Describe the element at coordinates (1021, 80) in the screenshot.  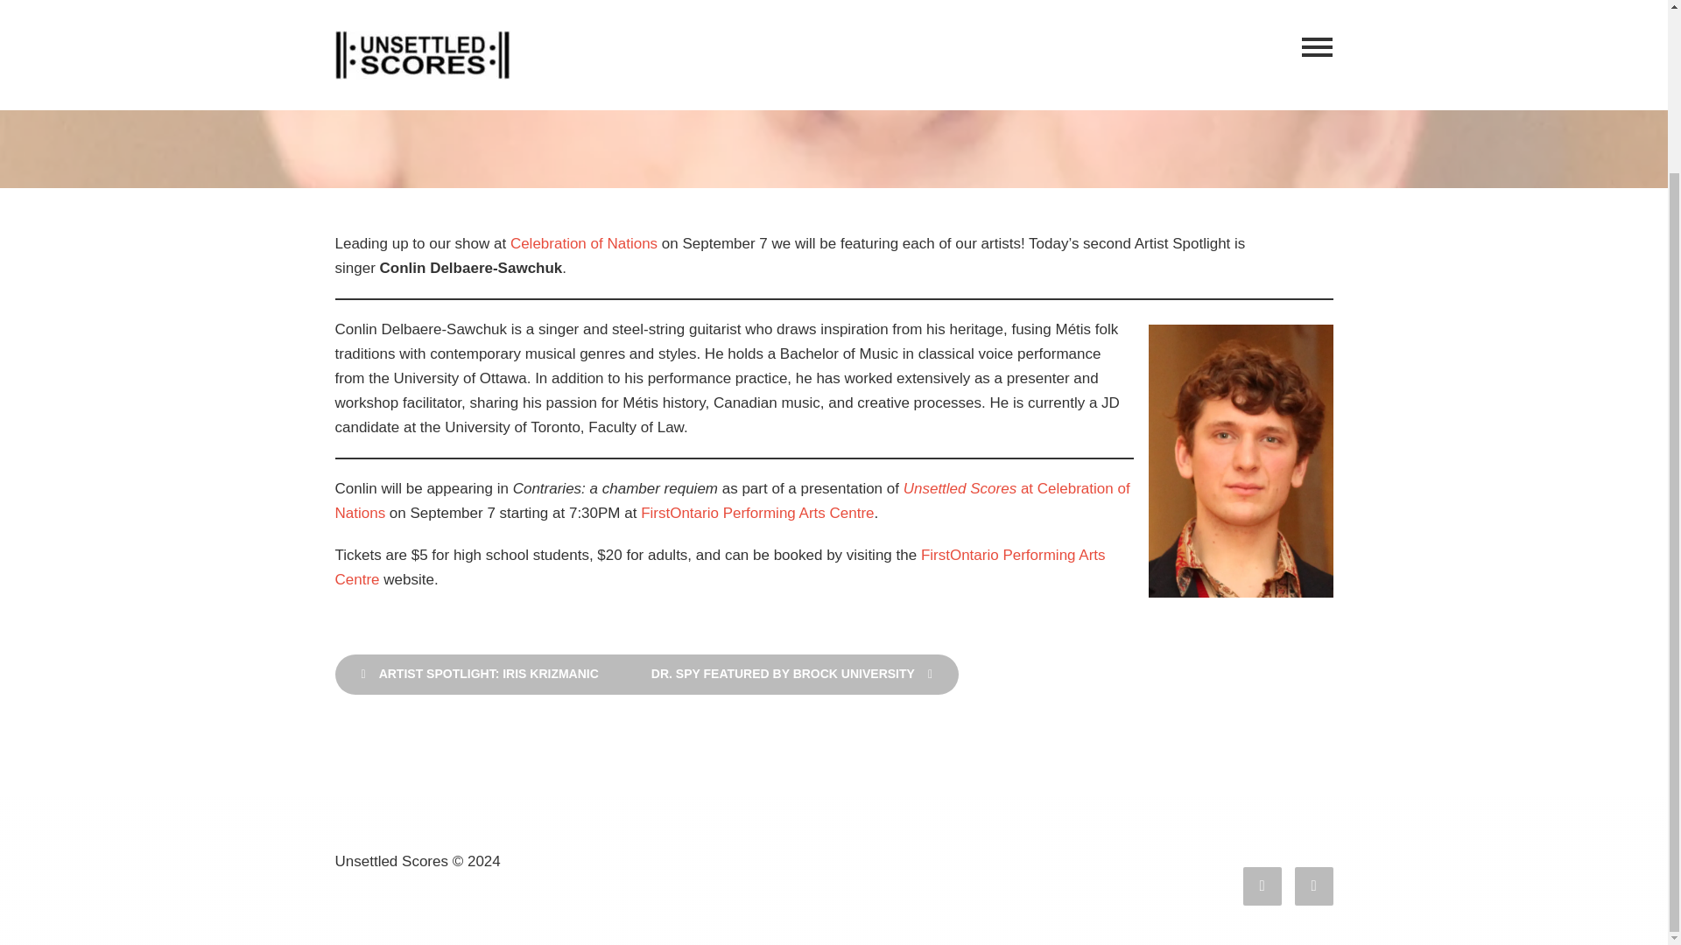
I see `Music` at that location.